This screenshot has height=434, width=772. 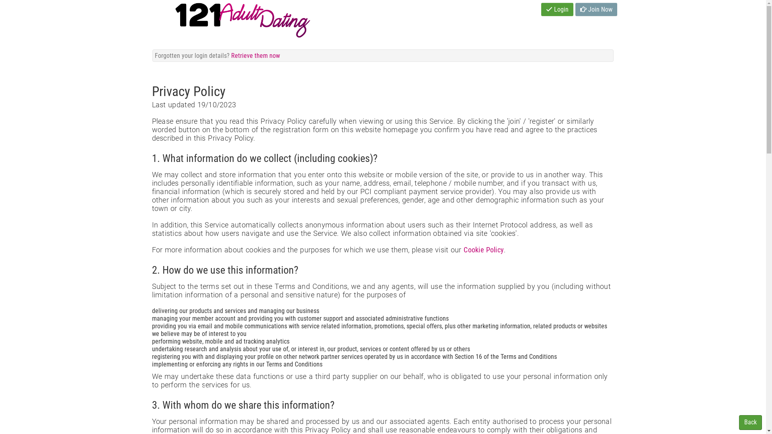 What do you see at coordinates (557, 10) in the screenshot?
I see ` Login` at bounding box center [557, 10].